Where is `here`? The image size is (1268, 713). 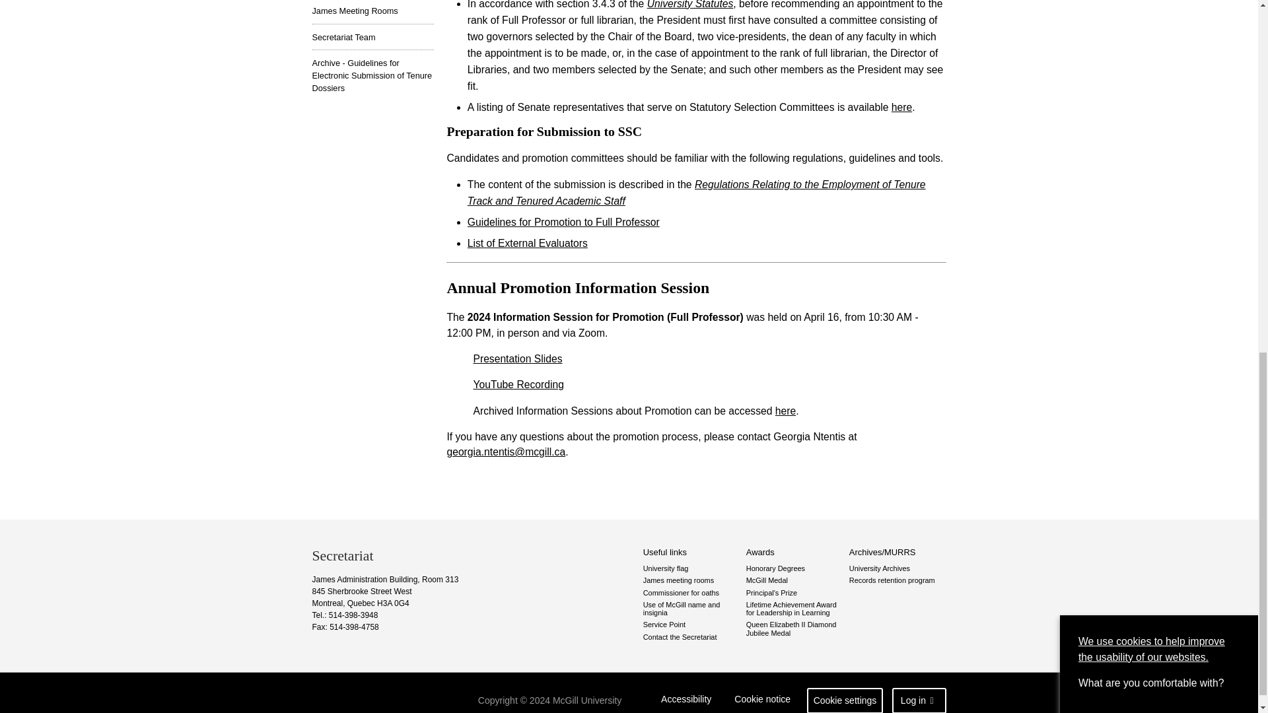 here is located at coordinates (901, 107).